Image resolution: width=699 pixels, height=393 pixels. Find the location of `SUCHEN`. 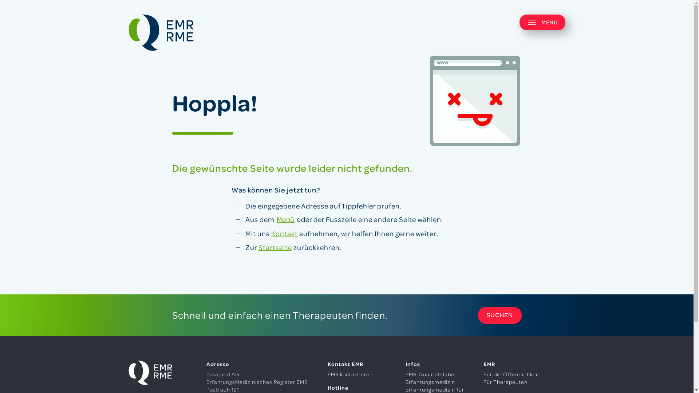

SUCHEN is located at coordinates (499, 295).